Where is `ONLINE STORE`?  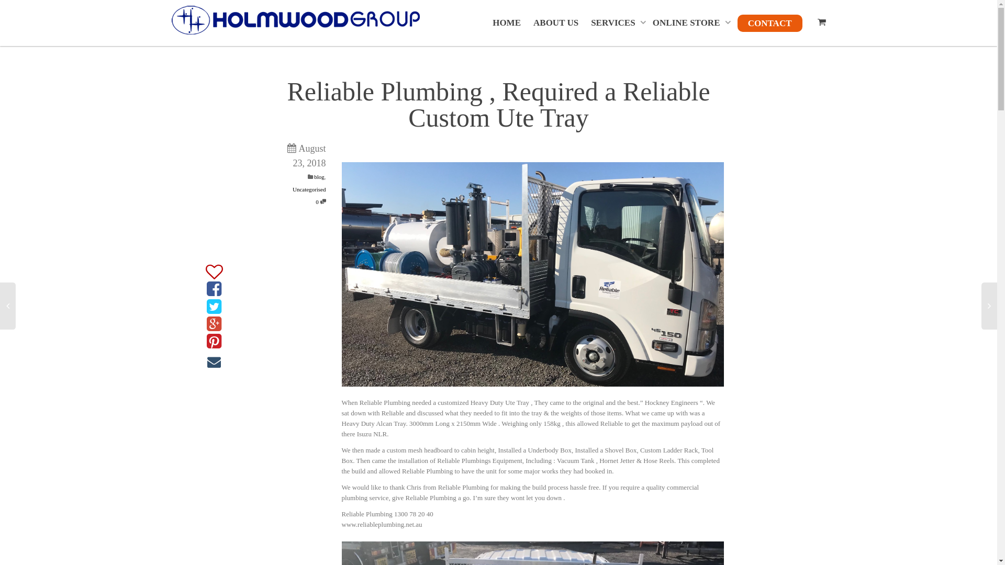
ONLINE STORE is located at coordinates (689, 23).